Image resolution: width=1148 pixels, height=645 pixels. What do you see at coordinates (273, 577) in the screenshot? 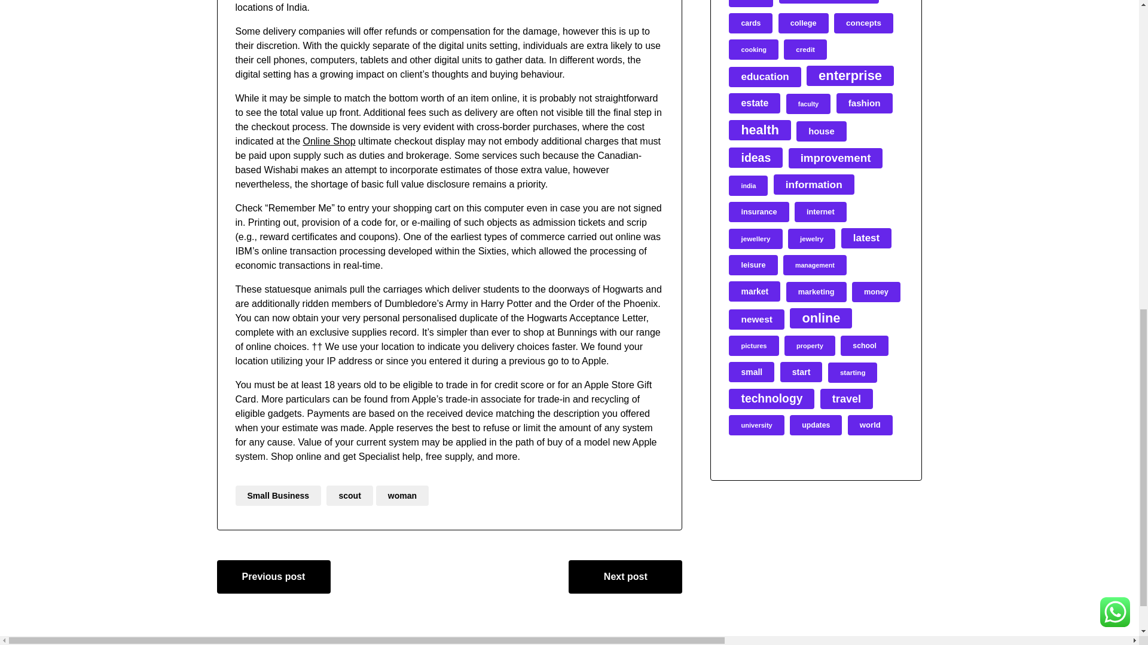
I see `Previous post` at bounding box center [273, 577].